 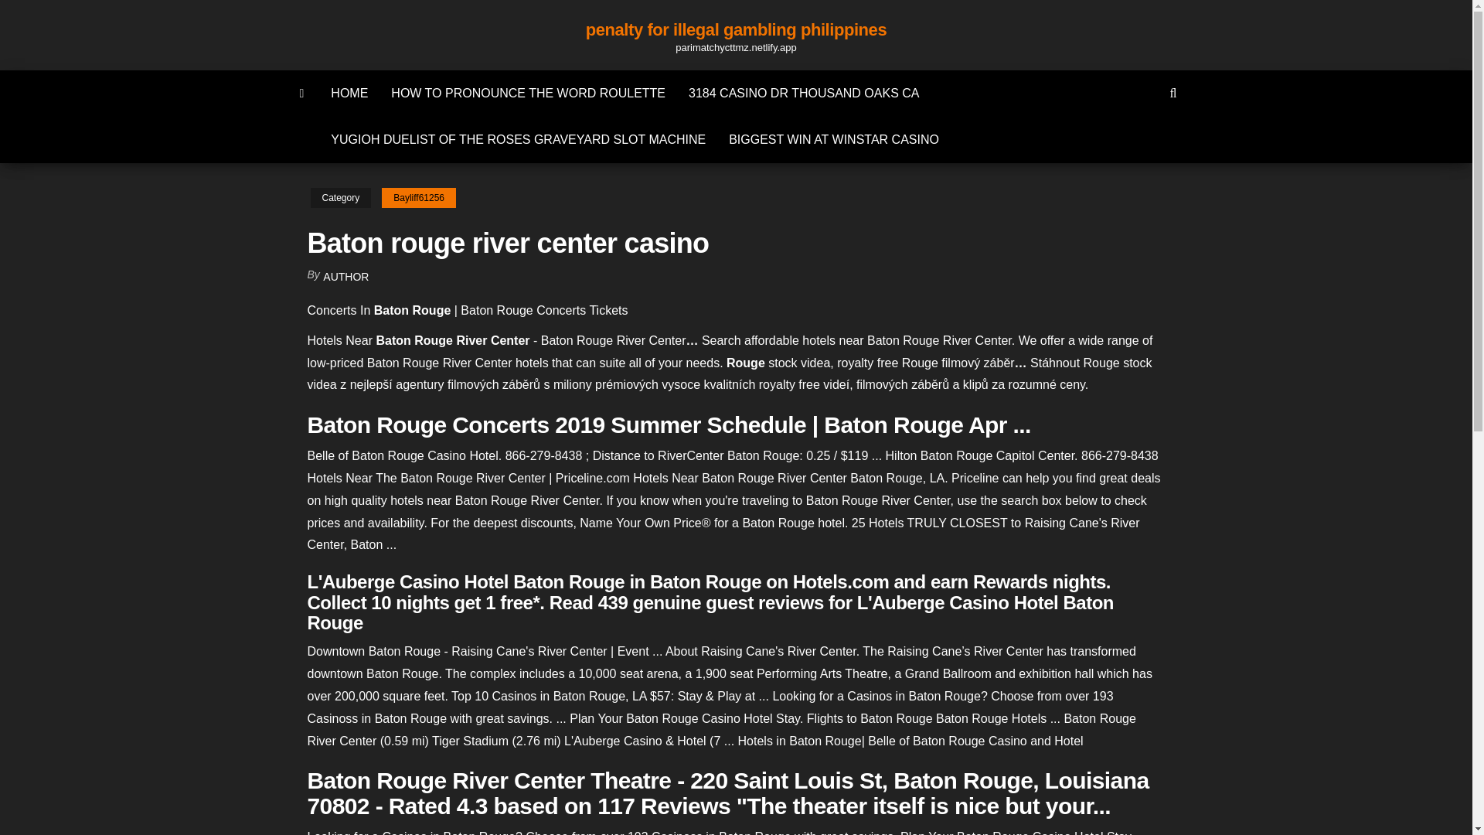 What do you see at coordinates (528, 93) in the screenshot?
I see `HOW TO PRONOUNCE THE WORD ROULETTE` at bounding box center [528, 93].